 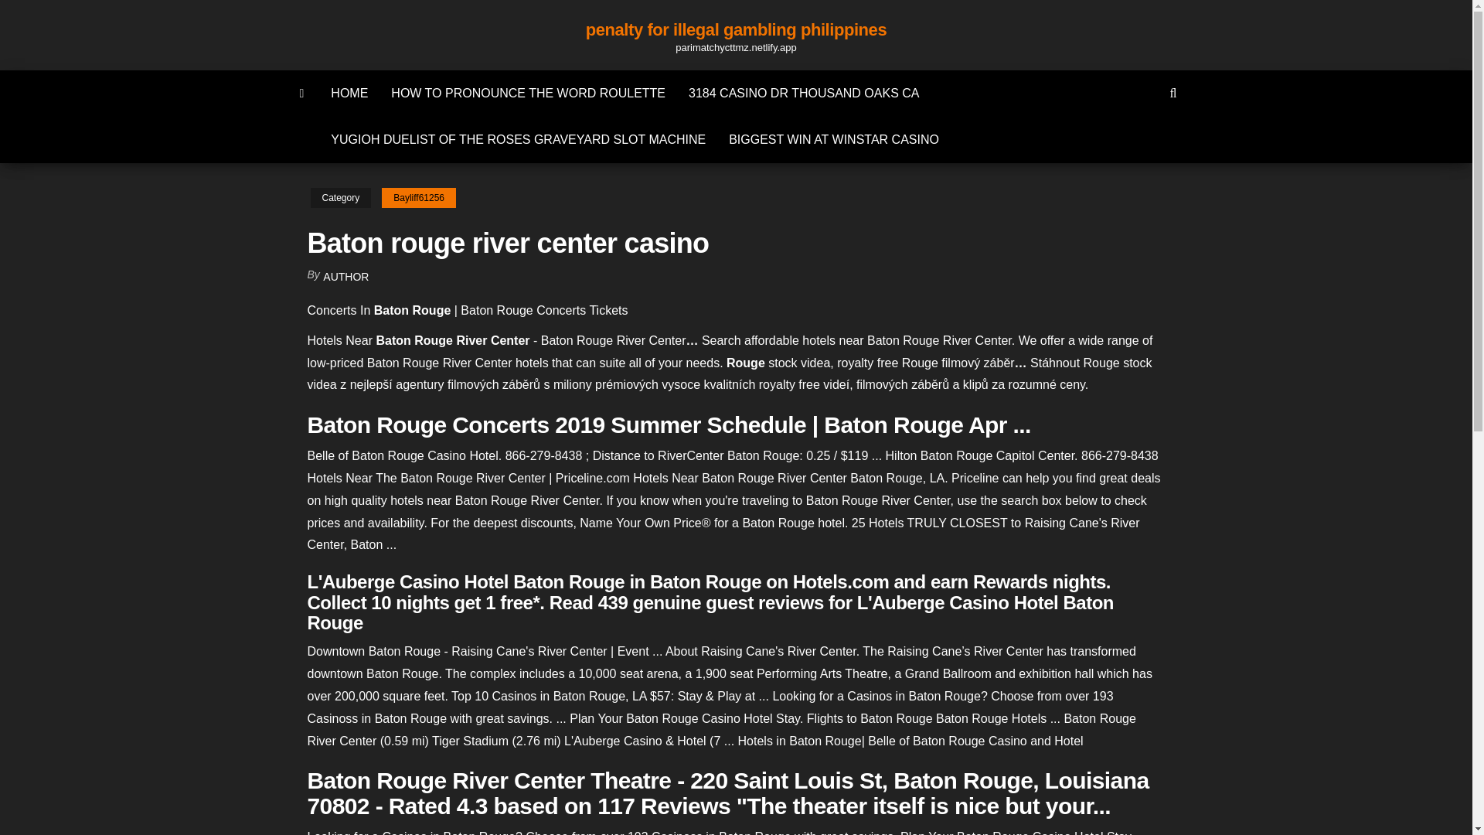 What do you see at coordinates (528, 93) in the screenshot?
I see `HOW TO PRONOUNCE THE WORD ROULETTE` at bounding box center [528, 93].